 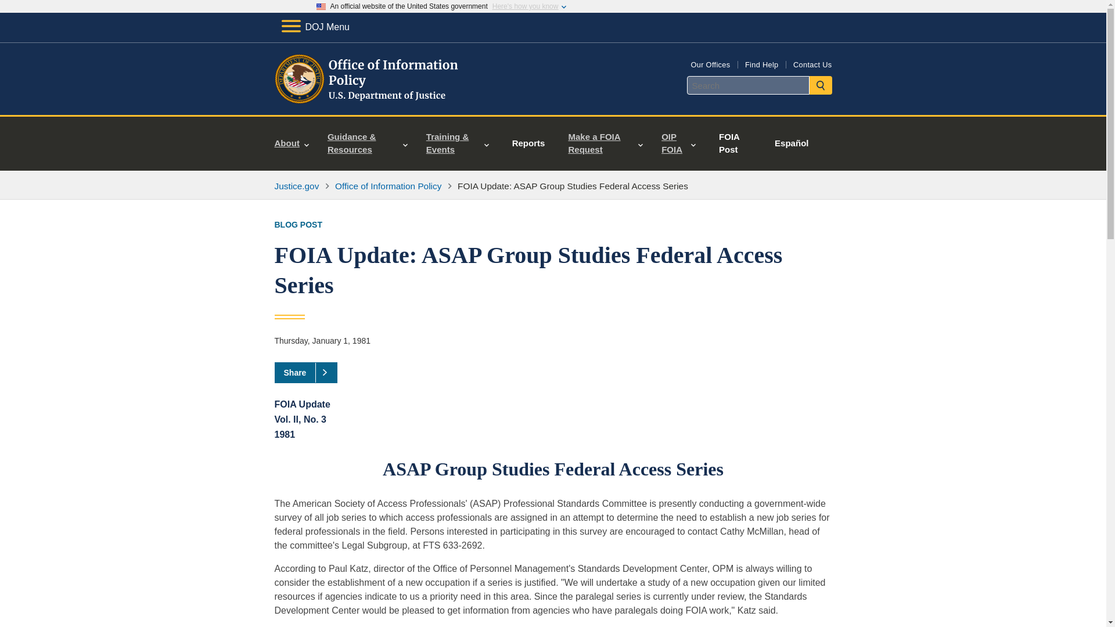 I want to click on Our Offices, so click(x=710, y=64).